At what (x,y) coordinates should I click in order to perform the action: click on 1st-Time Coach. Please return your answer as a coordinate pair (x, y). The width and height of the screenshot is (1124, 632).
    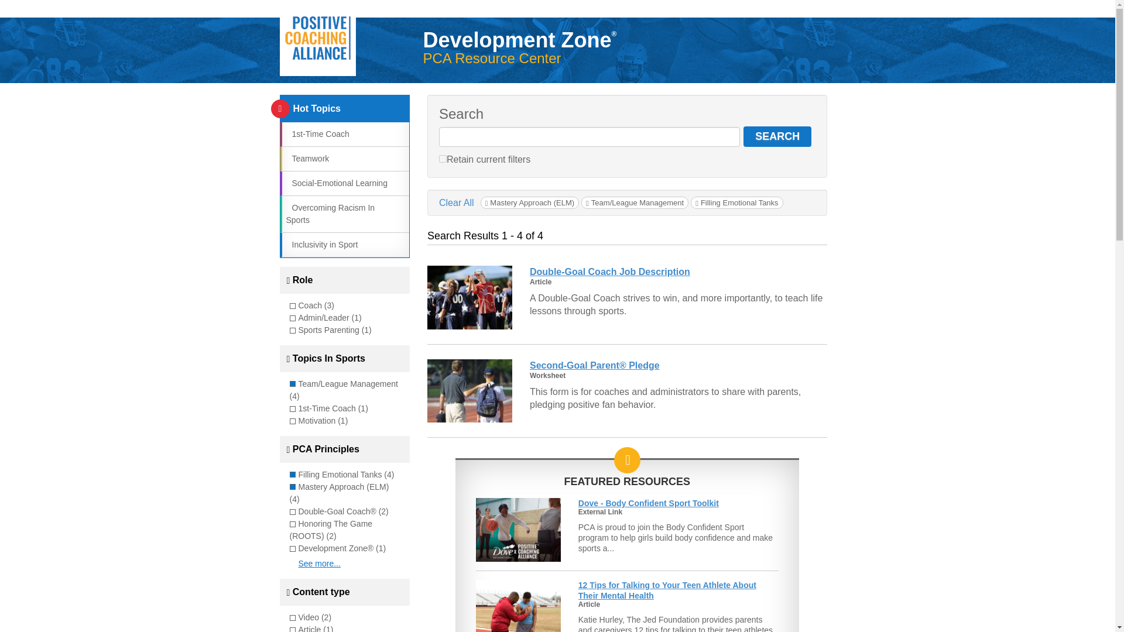
    Looking at the image, I should click on (317, 133).